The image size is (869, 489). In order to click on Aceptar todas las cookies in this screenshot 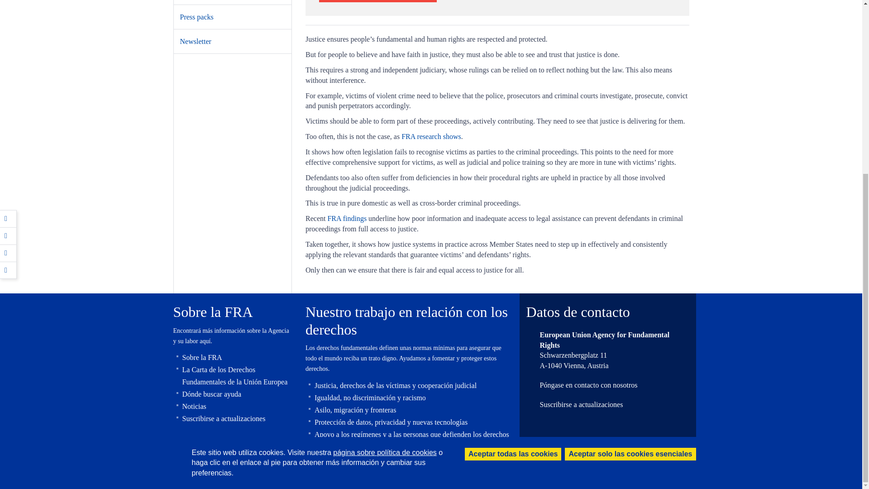, I will do `click(513, 188)`.